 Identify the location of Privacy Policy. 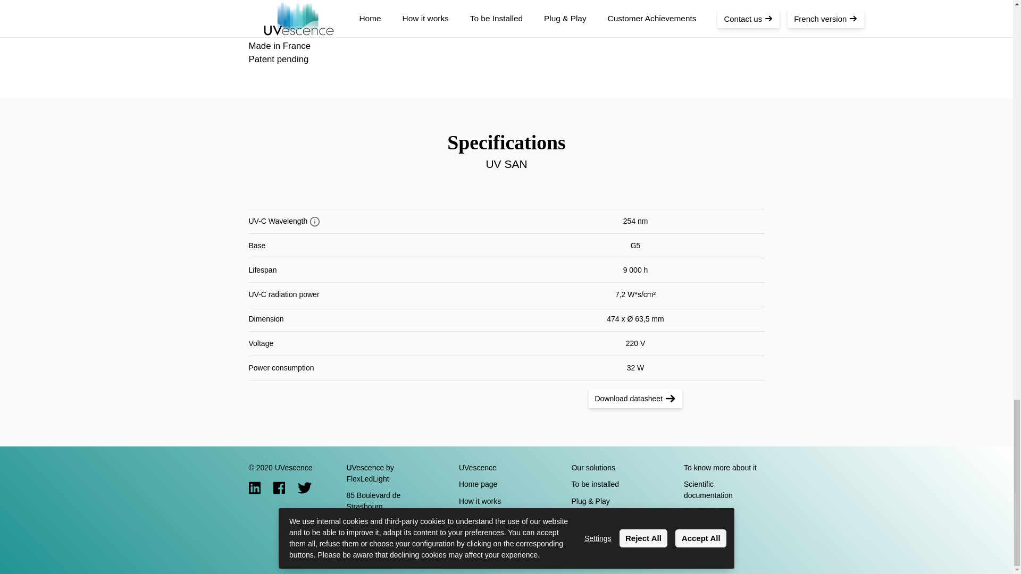
(724, 512).